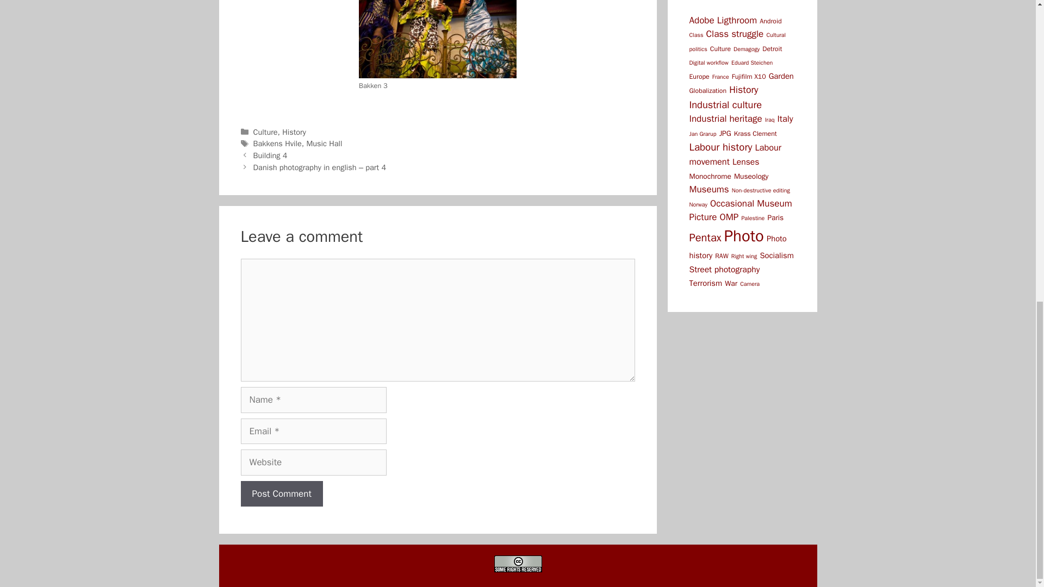 The image size is (1044, 587). What do you see at coordinates (294, 132) in the screenshot?
I see `History` at bounding box center [294, 132].